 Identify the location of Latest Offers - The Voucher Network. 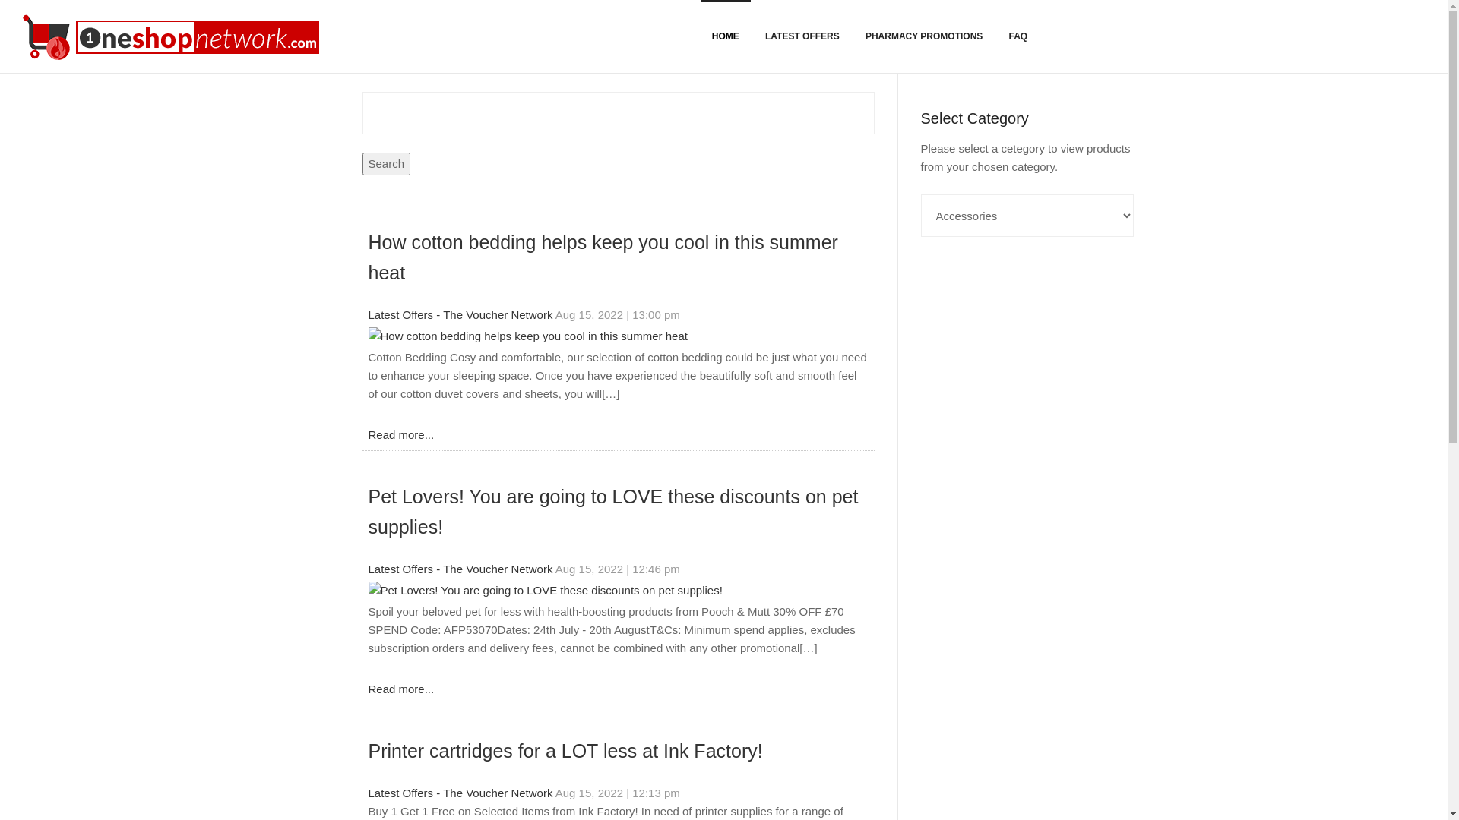
(460, 569).